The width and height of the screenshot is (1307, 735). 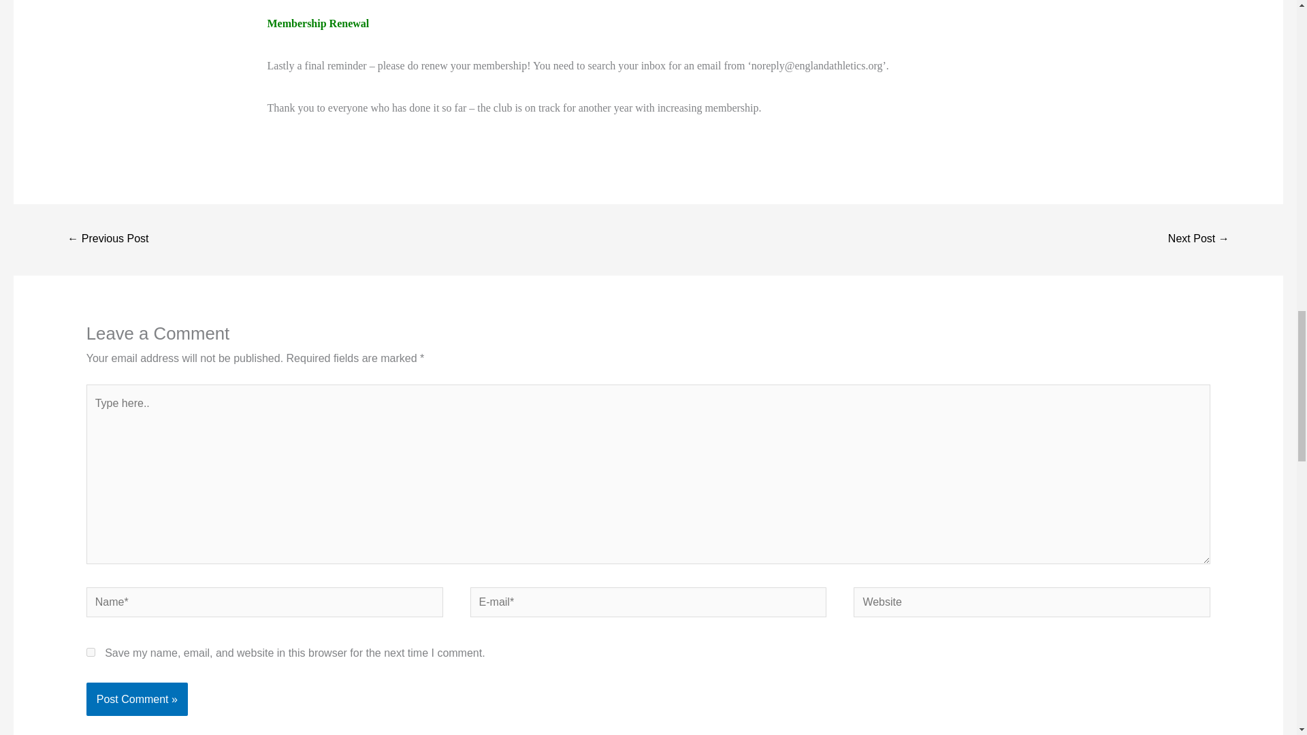 I want to click on DPR Calendar, so click(x=108, y=240).